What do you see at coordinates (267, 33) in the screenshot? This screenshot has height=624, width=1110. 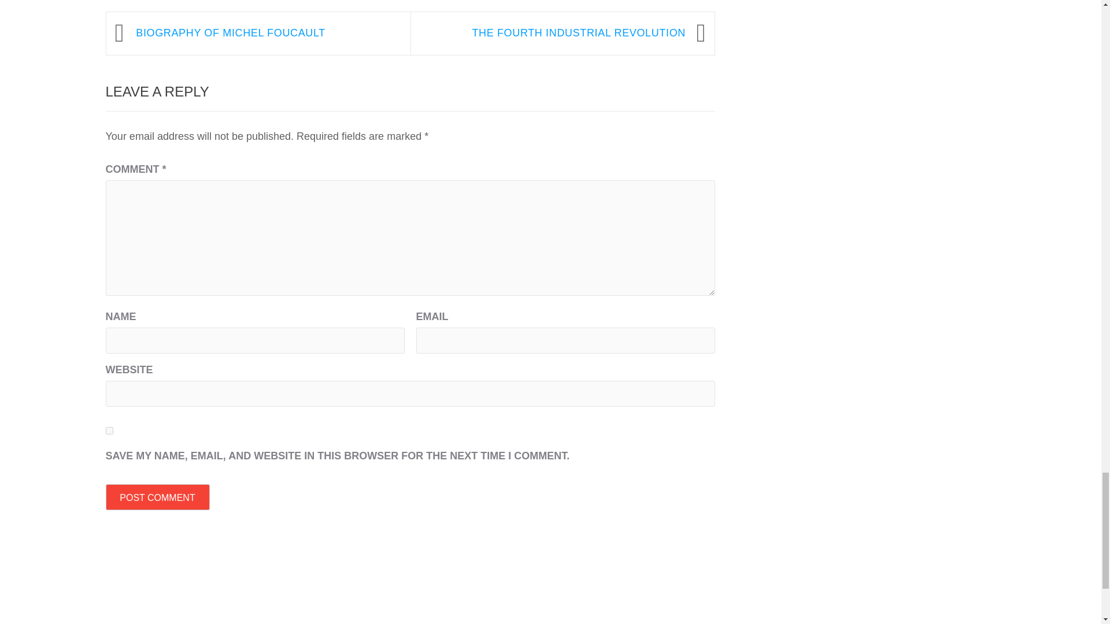 I see `BIOGRAPHY OF MICHEL FOUCAULT` at bounding box center [267, 33].